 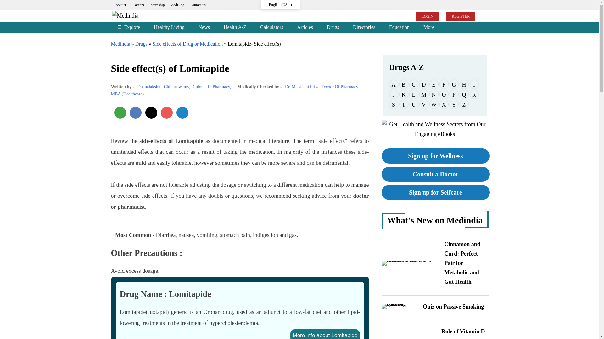 I want to click on Twitter, so click(x=151, y=113).